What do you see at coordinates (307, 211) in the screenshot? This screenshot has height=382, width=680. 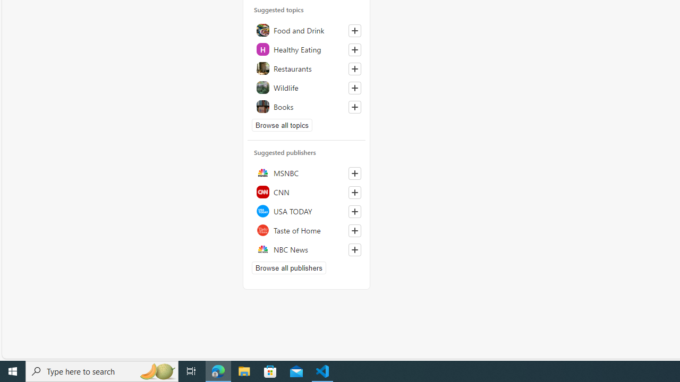 I see `USA TODAY` at bounding box center [307, 211].